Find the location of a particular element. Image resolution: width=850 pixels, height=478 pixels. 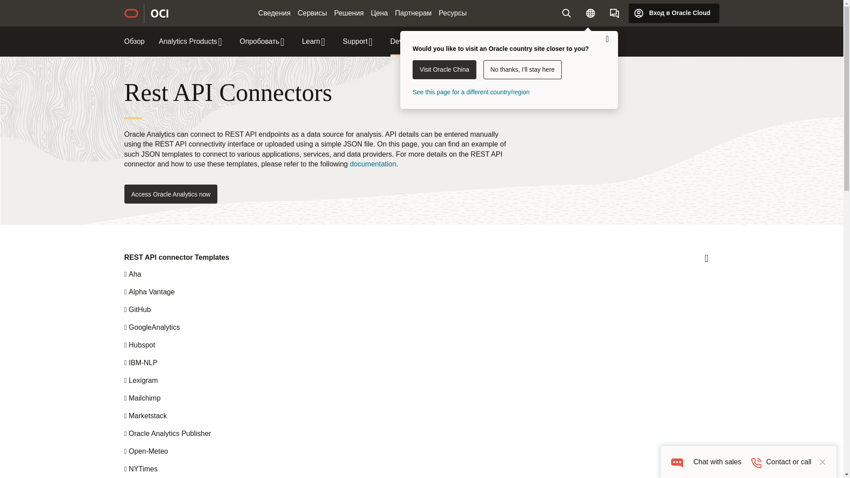

No thanks, I'll stay here is located at coordinates (522, 70).